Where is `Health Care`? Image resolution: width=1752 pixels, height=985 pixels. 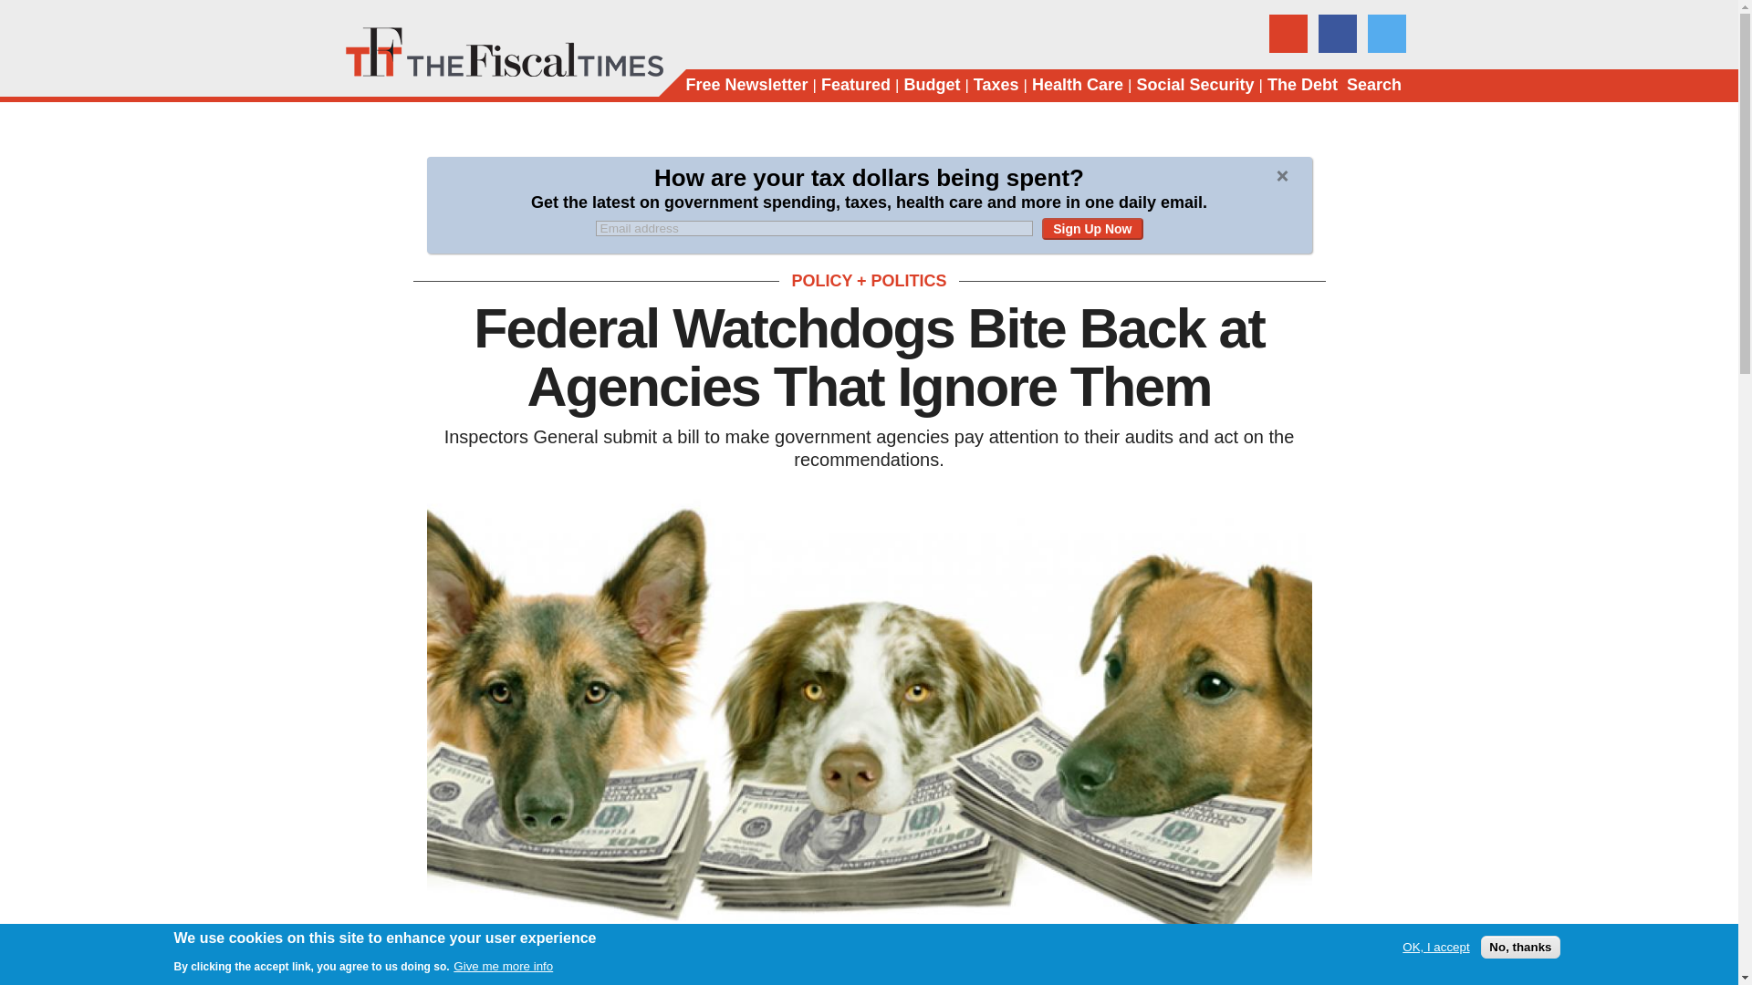
Health Care is located at coordinates (1077, 86).